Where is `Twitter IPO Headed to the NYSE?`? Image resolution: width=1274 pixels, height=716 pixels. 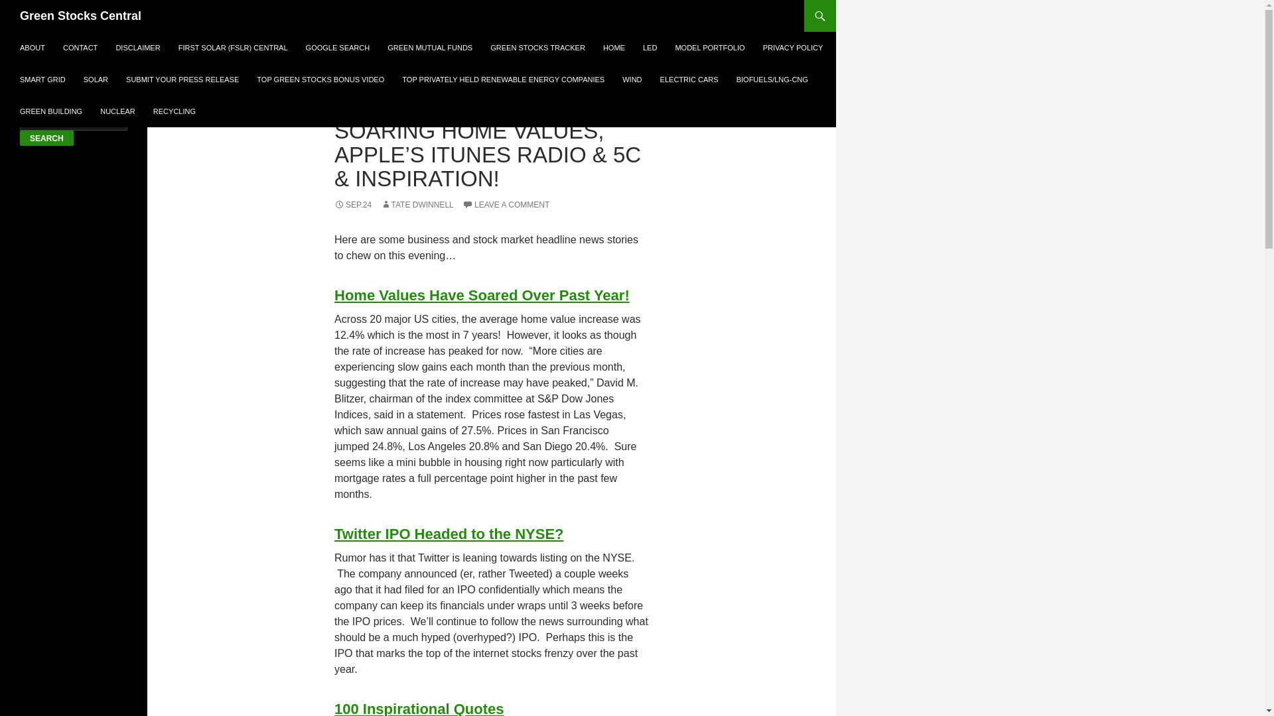
Twitter IPO Headed to the NYSE? is located at coordinates (449, 533).